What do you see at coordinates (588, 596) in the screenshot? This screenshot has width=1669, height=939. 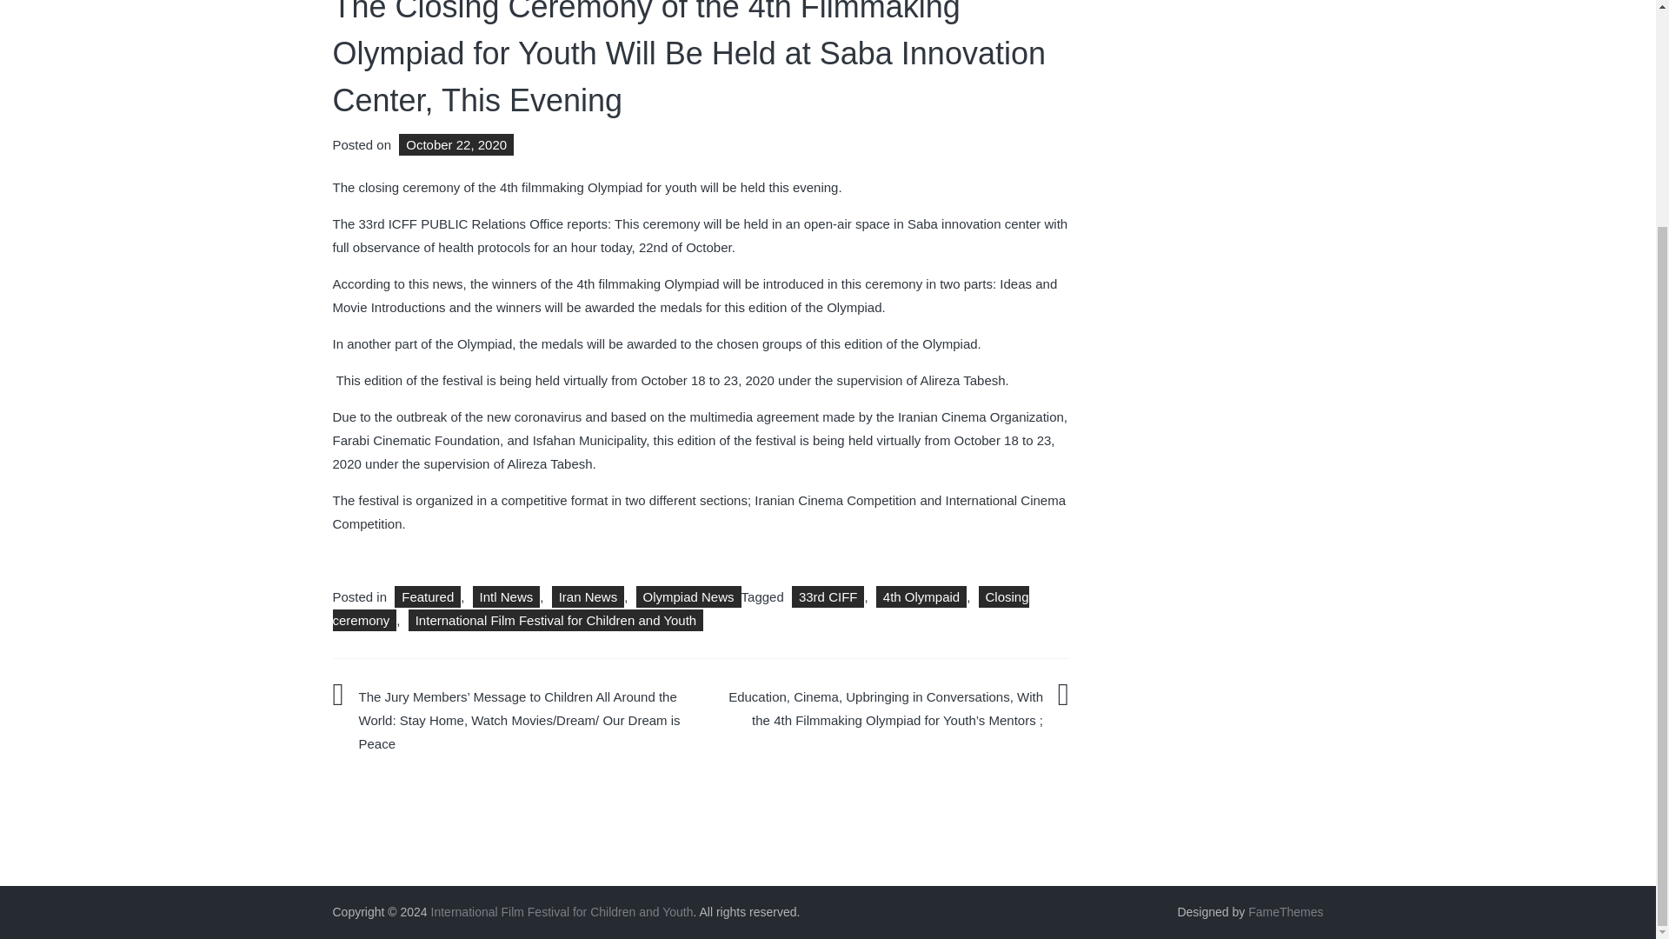 I see `Iran News` at bounding box center [588, 596].